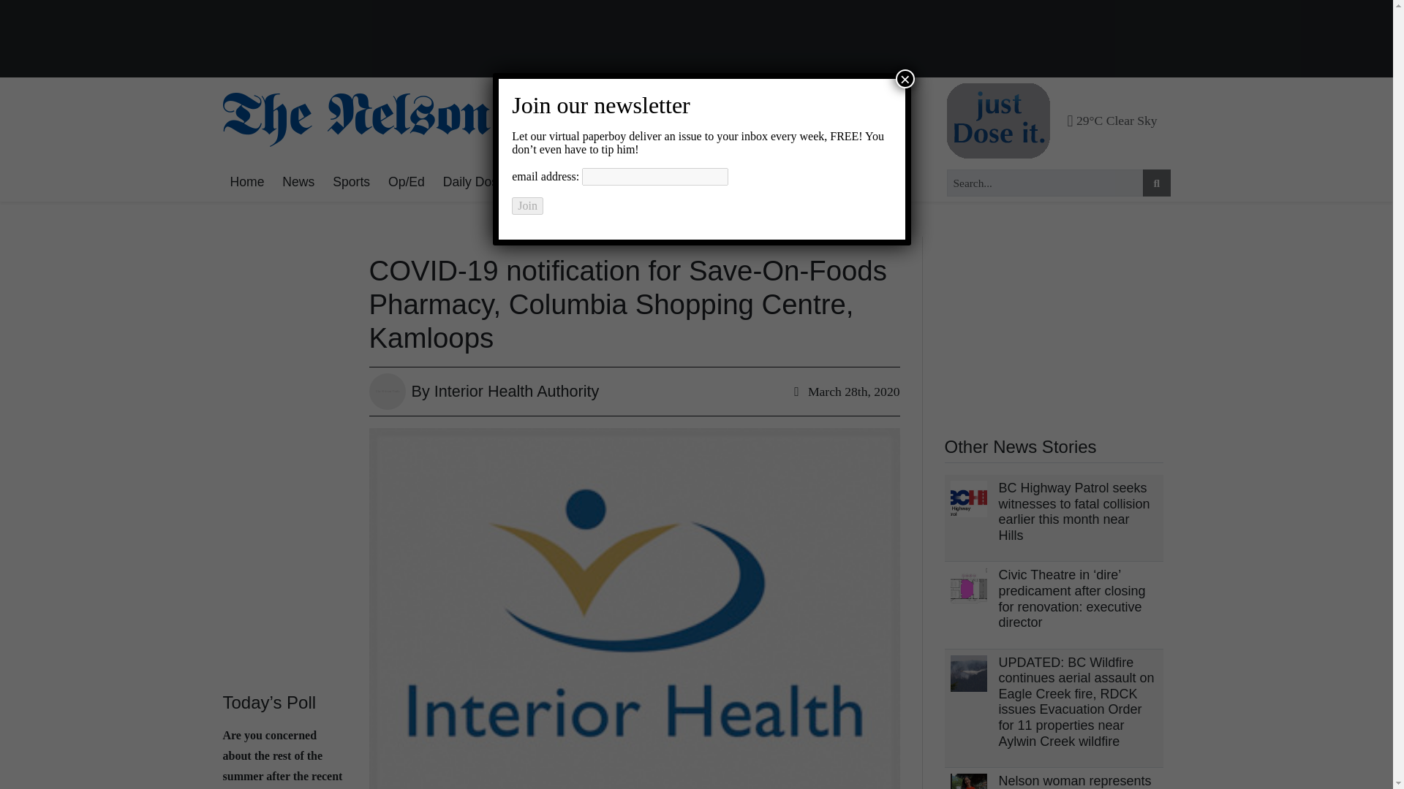 This screenshot has width=1404, height=789. What do you see at coordinates (246, 183) in the screenshot?
I see `Home` at bounding box center [246, 183].